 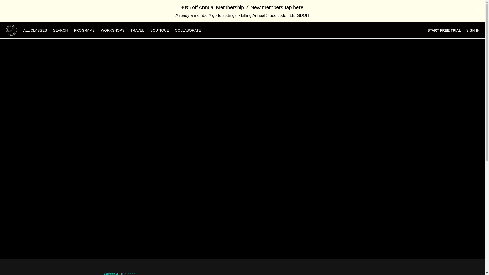 I want to click on SIGN IN, so click(x=472, y=30).